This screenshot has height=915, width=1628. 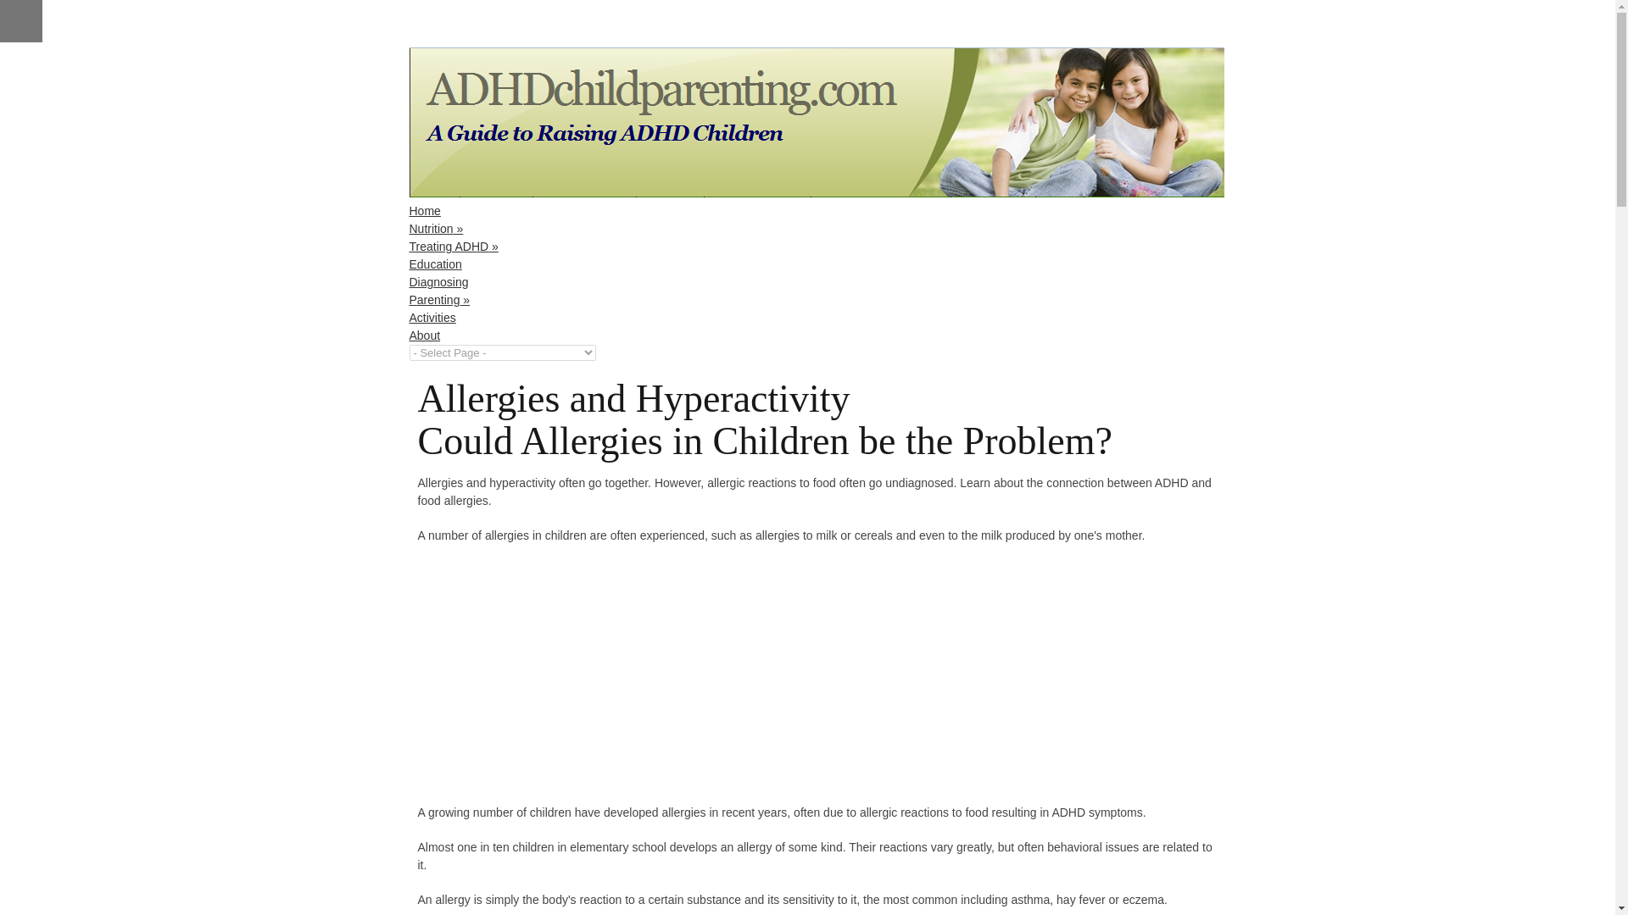 I want to click on Diagnosing, so click(x=438, y=282).